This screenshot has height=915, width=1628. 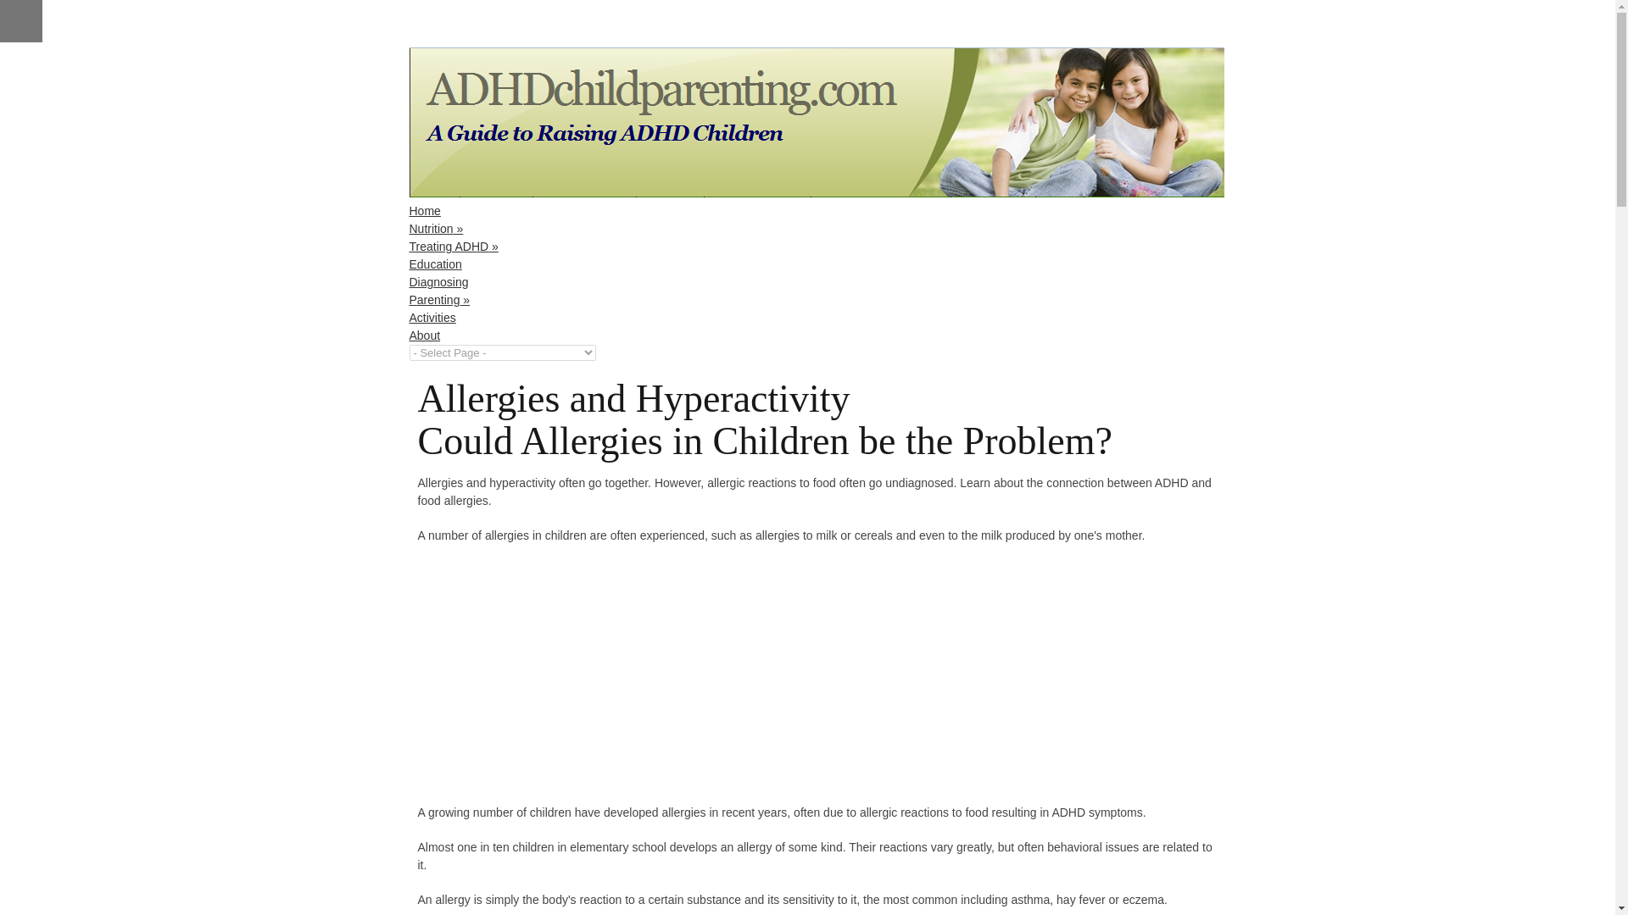 I want to click on Diagnosing, so click(x=438, y=282).